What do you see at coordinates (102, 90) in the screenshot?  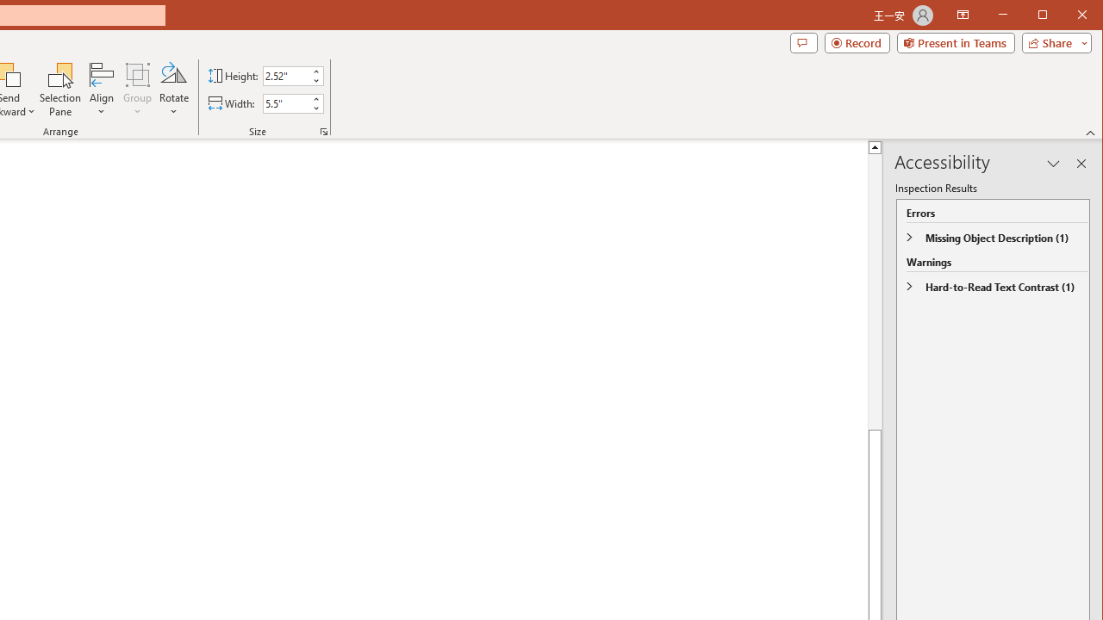 I see `Align` at bounding box center [102, 90].